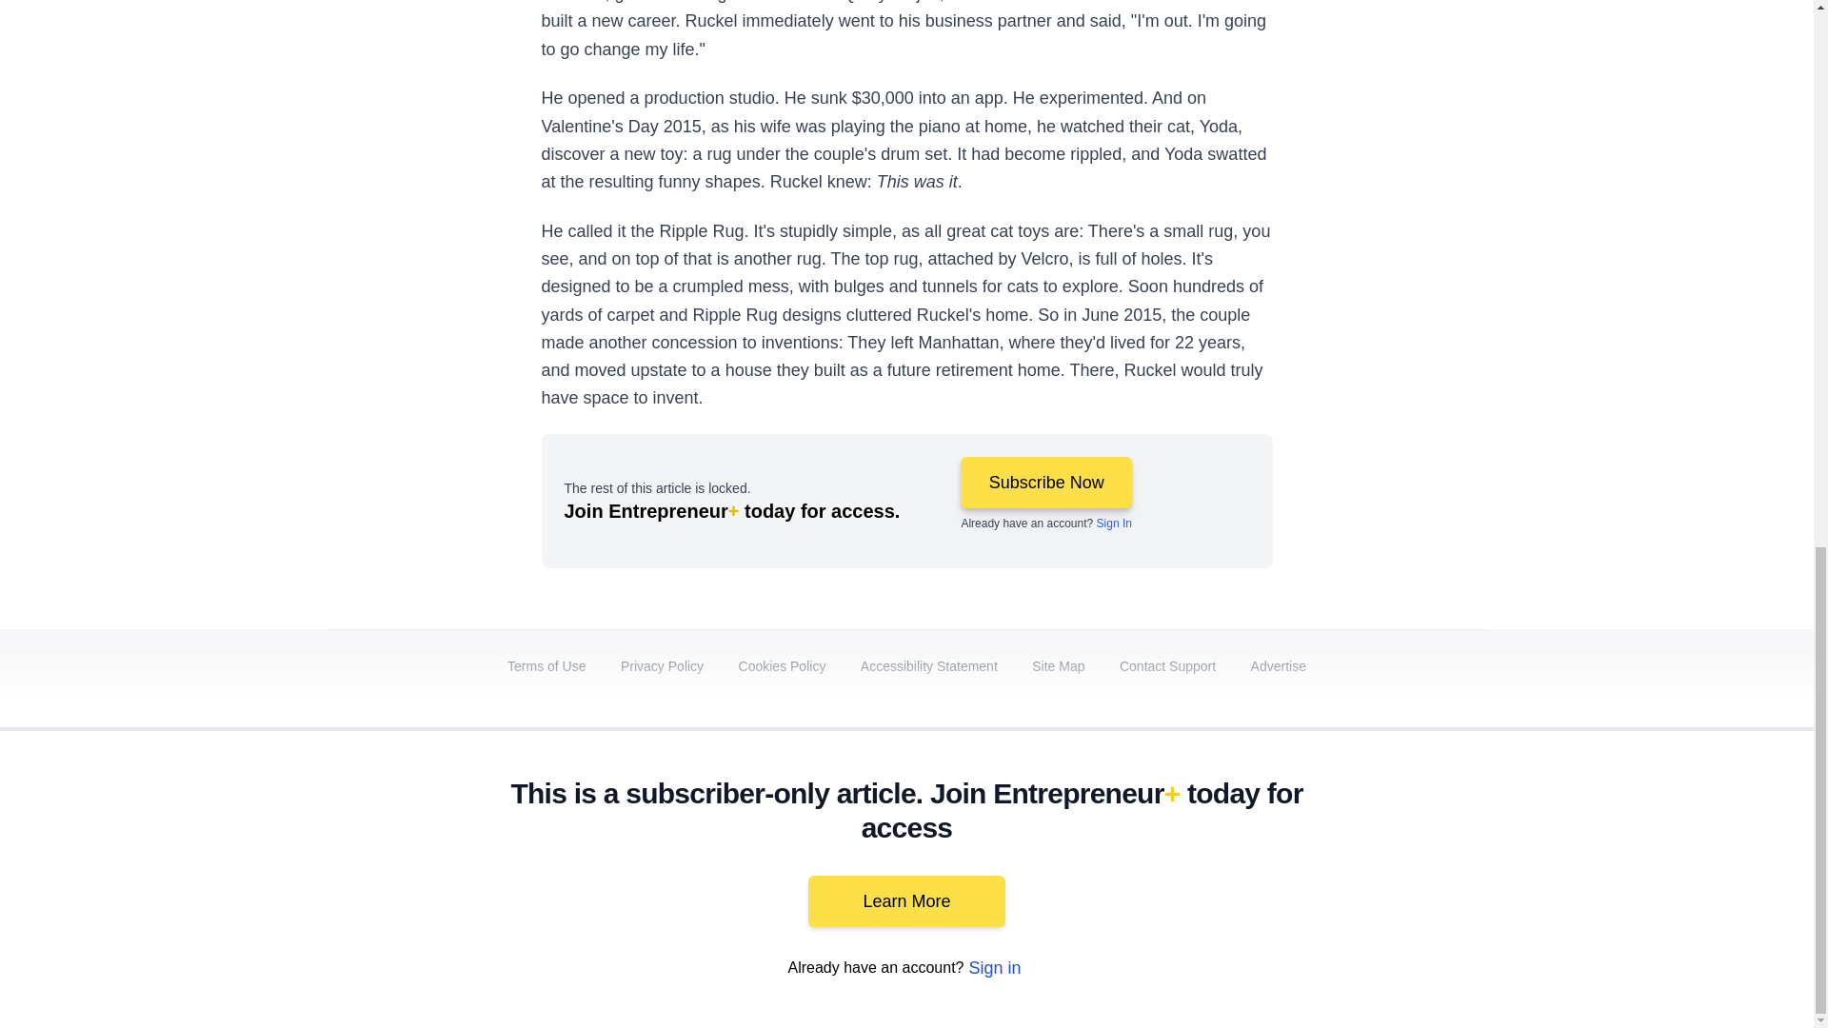 Image resolution: width=1828 pixels, height=1028 pixels. What do you see at coordinates (1088, 868) in the screenshot?
I see `facebook` at bounding box center [1088, 868].